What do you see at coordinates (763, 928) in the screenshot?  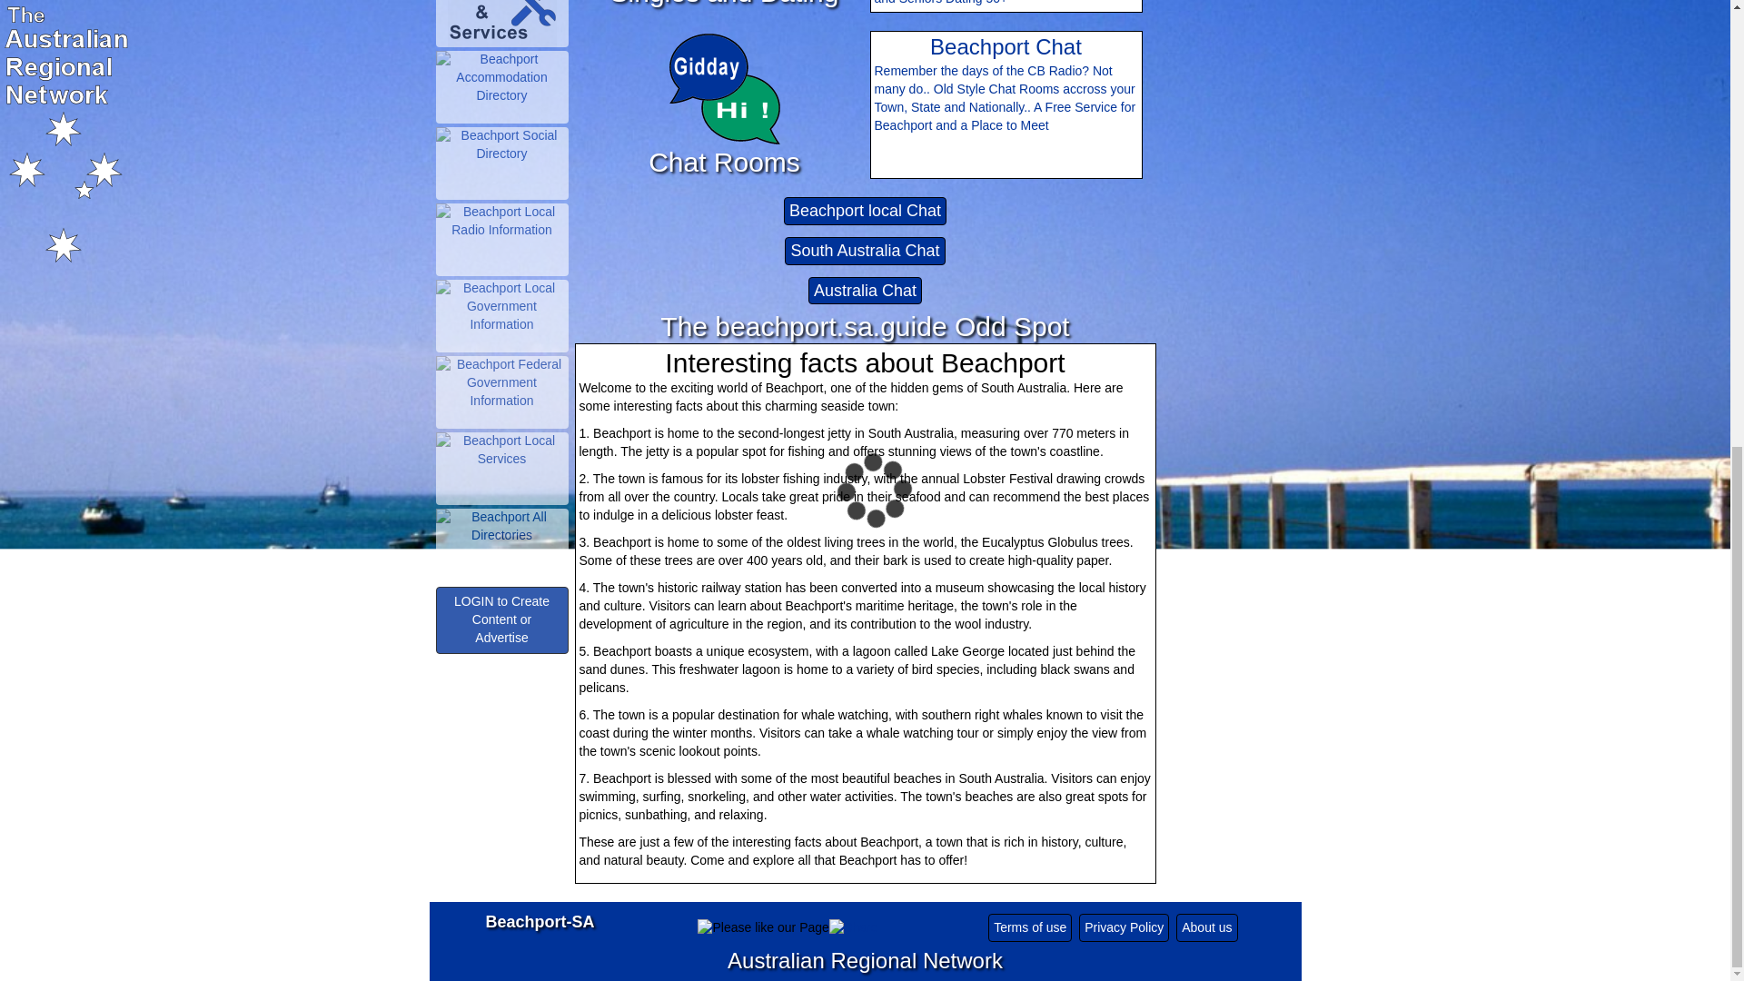 I see `Please like our Page` at bounding box center [763, 928].